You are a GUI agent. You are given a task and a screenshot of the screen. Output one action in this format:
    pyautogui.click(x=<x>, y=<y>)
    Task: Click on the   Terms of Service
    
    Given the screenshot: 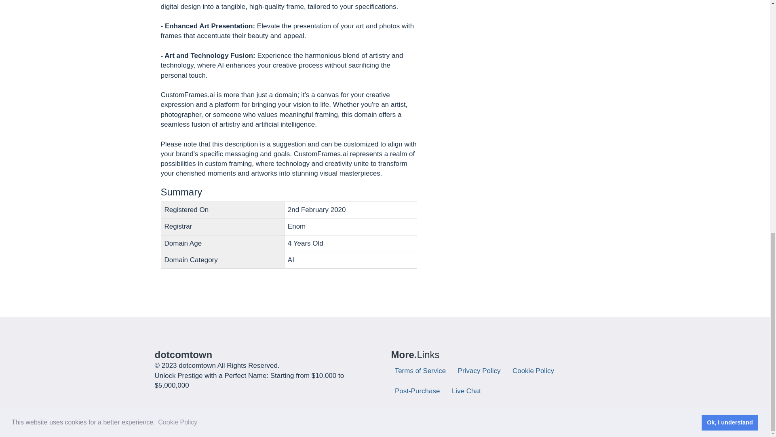 What is the action you would take?
    pyautogui.click(x=422, y=371)
    